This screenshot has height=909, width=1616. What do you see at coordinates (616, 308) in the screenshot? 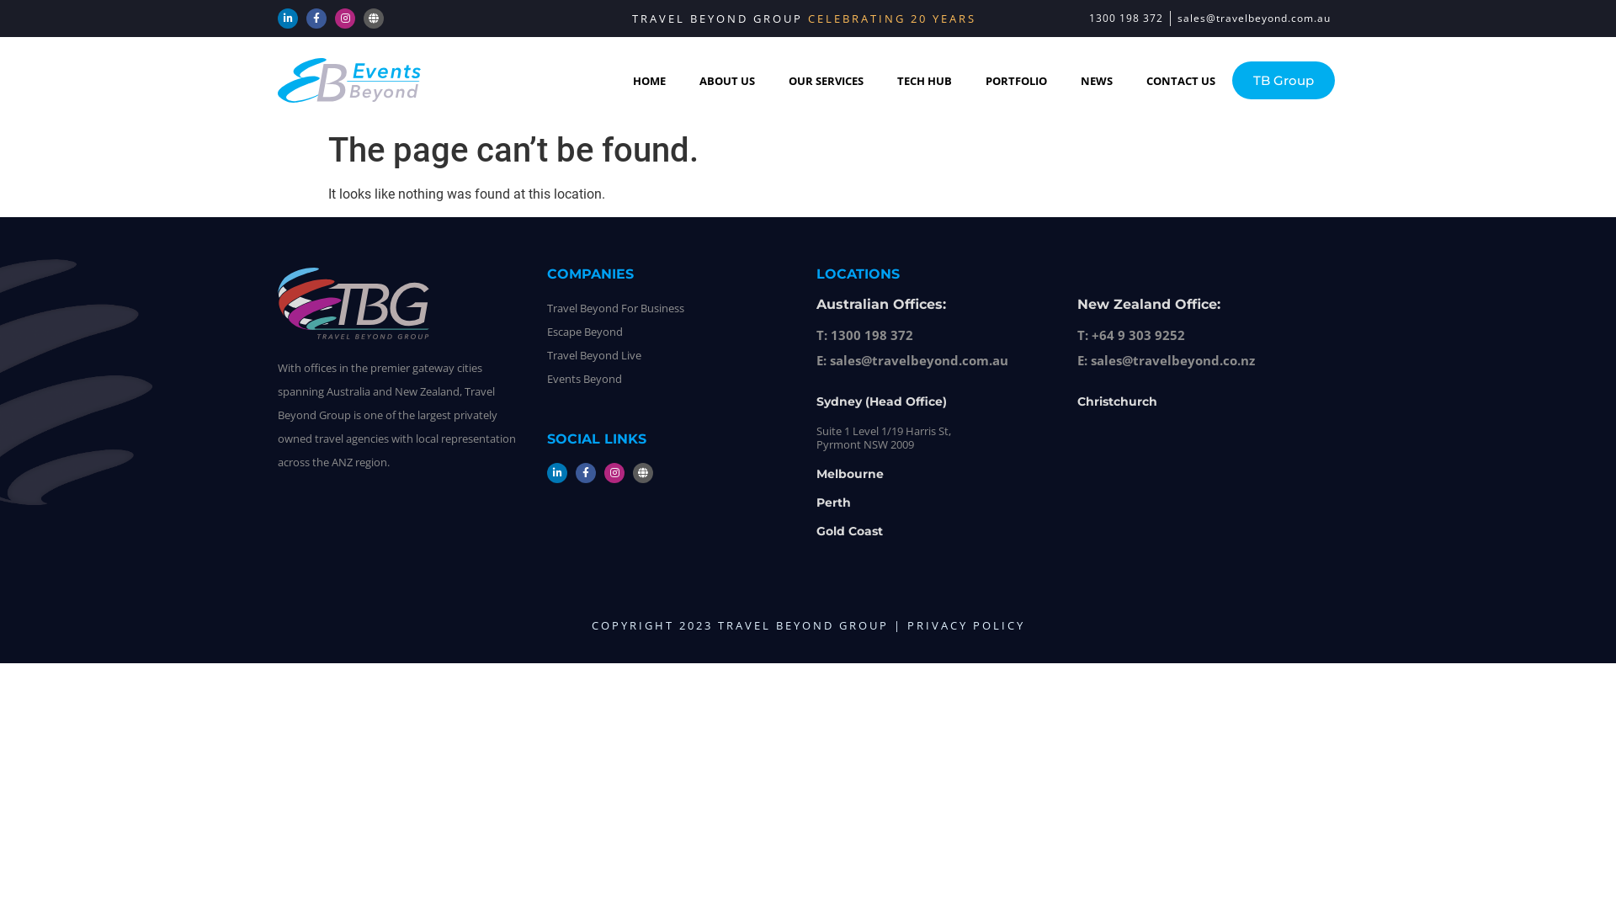
I see `Travel Beyond For Business` at bounding box center [616, 308].